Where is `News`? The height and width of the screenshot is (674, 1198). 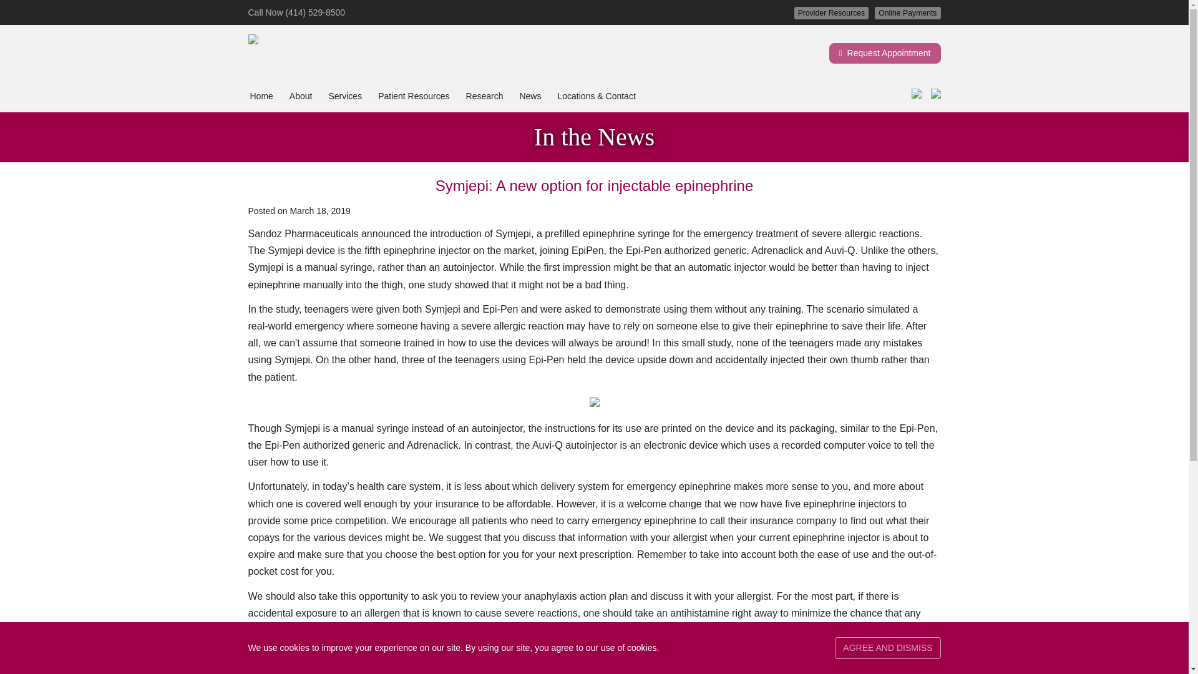 News is located at coordinates (530, 96).